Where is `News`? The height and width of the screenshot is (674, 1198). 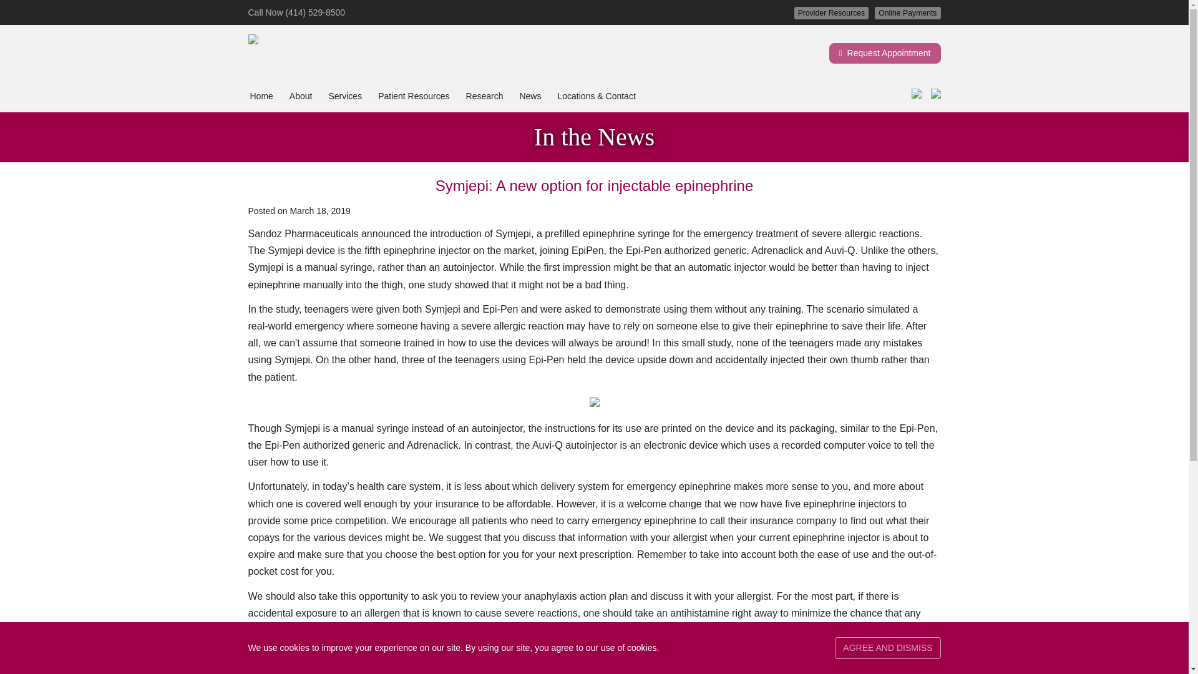 News is located at coordinates (530, 96).